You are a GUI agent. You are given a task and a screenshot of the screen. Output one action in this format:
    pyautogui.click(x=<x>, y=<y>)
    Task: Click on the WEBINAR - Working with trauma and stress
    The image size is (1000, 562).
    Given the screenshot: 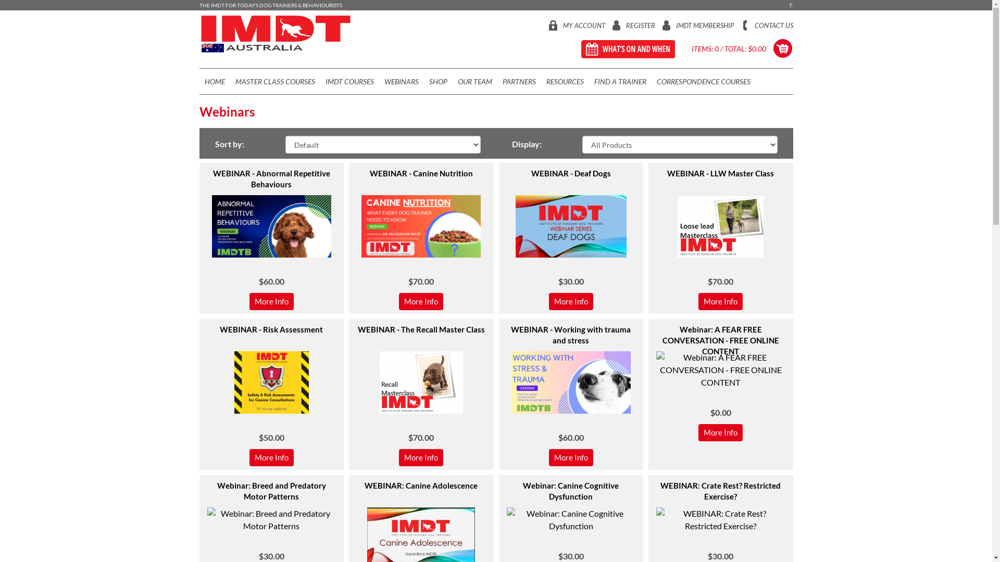 What is the action you would take?
    pyautogui.click(x=571, y=335)
    